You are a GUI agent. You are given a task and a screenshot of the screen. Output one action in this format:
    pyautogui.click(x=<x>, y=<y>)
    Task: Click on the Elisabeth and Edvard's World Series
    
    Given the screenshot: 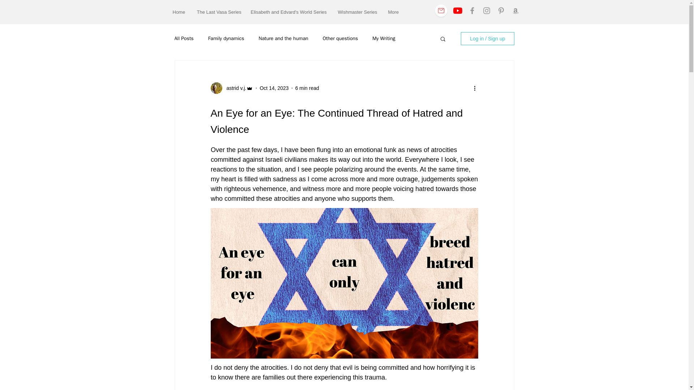 What is the action you would take?
    pyautogui.click(x=288, y=12)
    